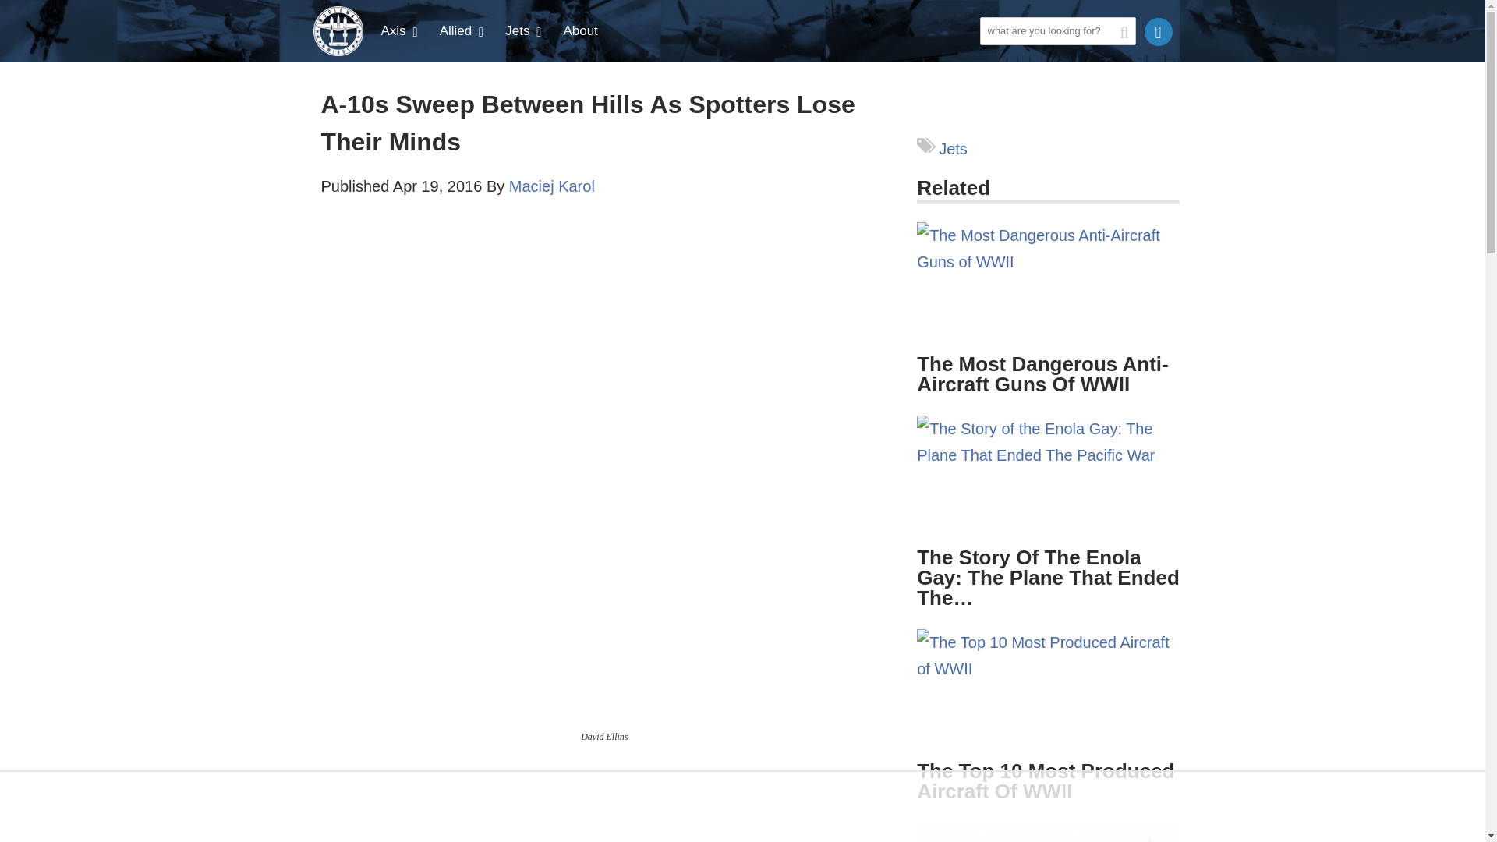 The width and height of the screenshot is (1497, 842). Describe the element at coordinates (524, 31) in the screenshot. I see `Jets` at that location.